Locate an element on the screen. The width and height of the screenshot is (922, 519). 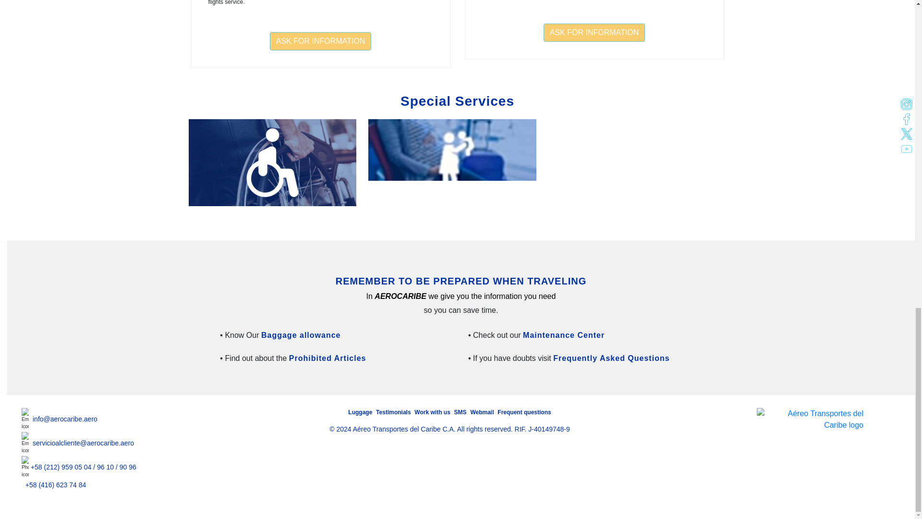
Frequent questions is located at coordinates (524, 412).